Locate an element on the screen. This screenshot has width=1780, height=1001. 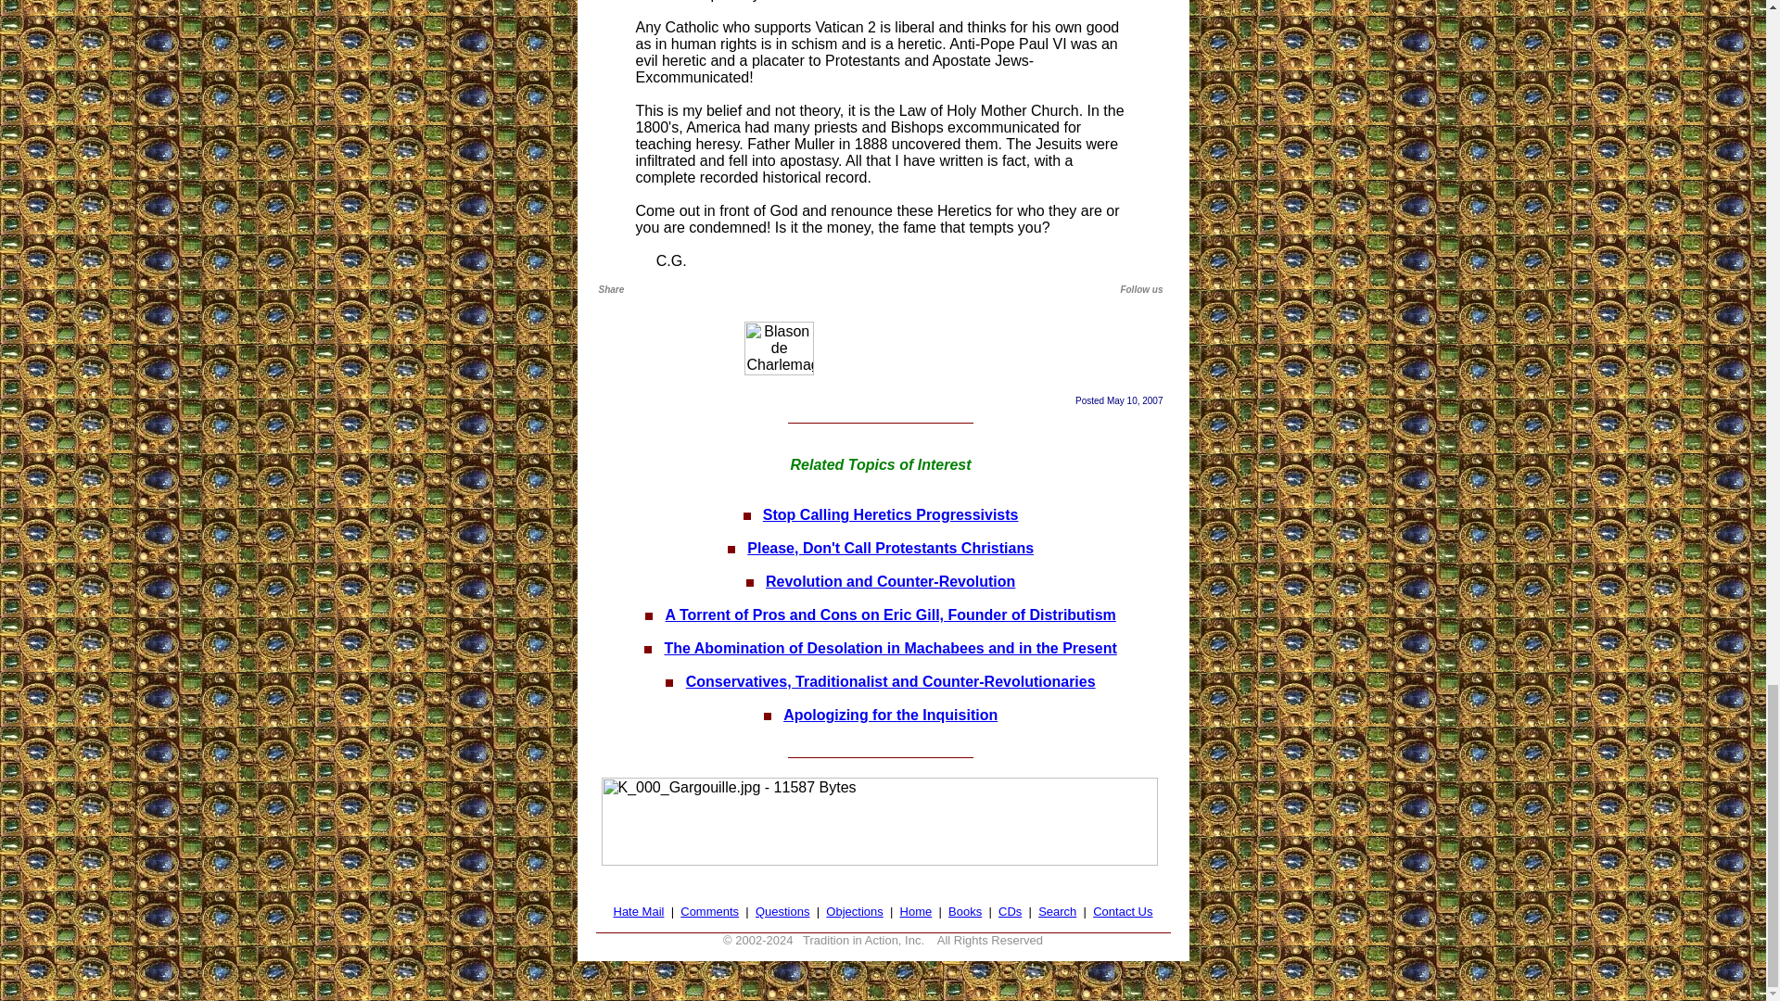
Hate Mail is located at coordinates (639, 912).